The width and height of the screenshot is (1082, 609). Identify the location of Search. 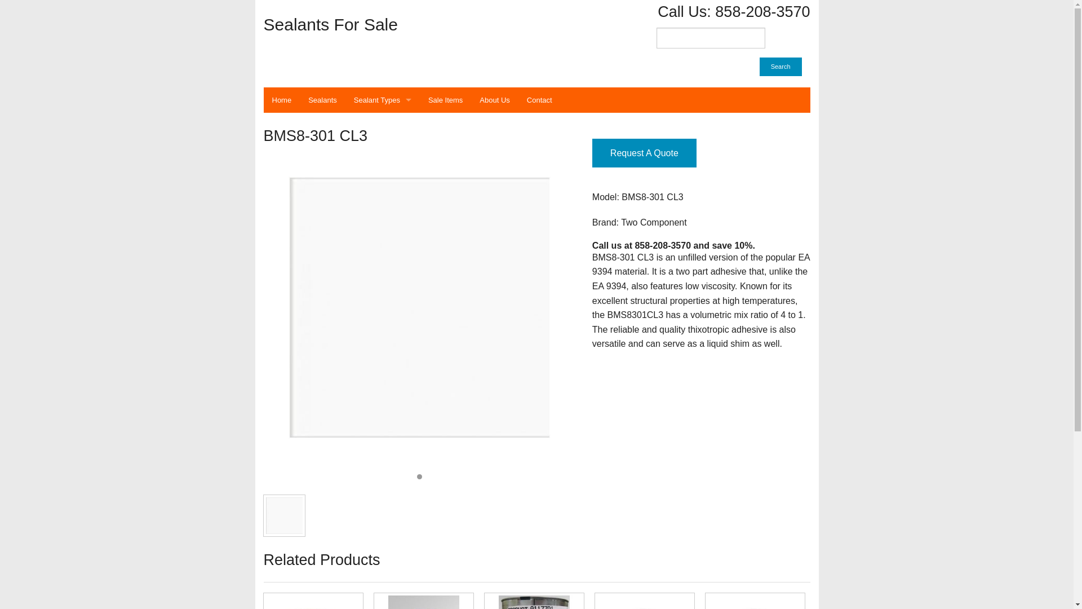
(780, 67).